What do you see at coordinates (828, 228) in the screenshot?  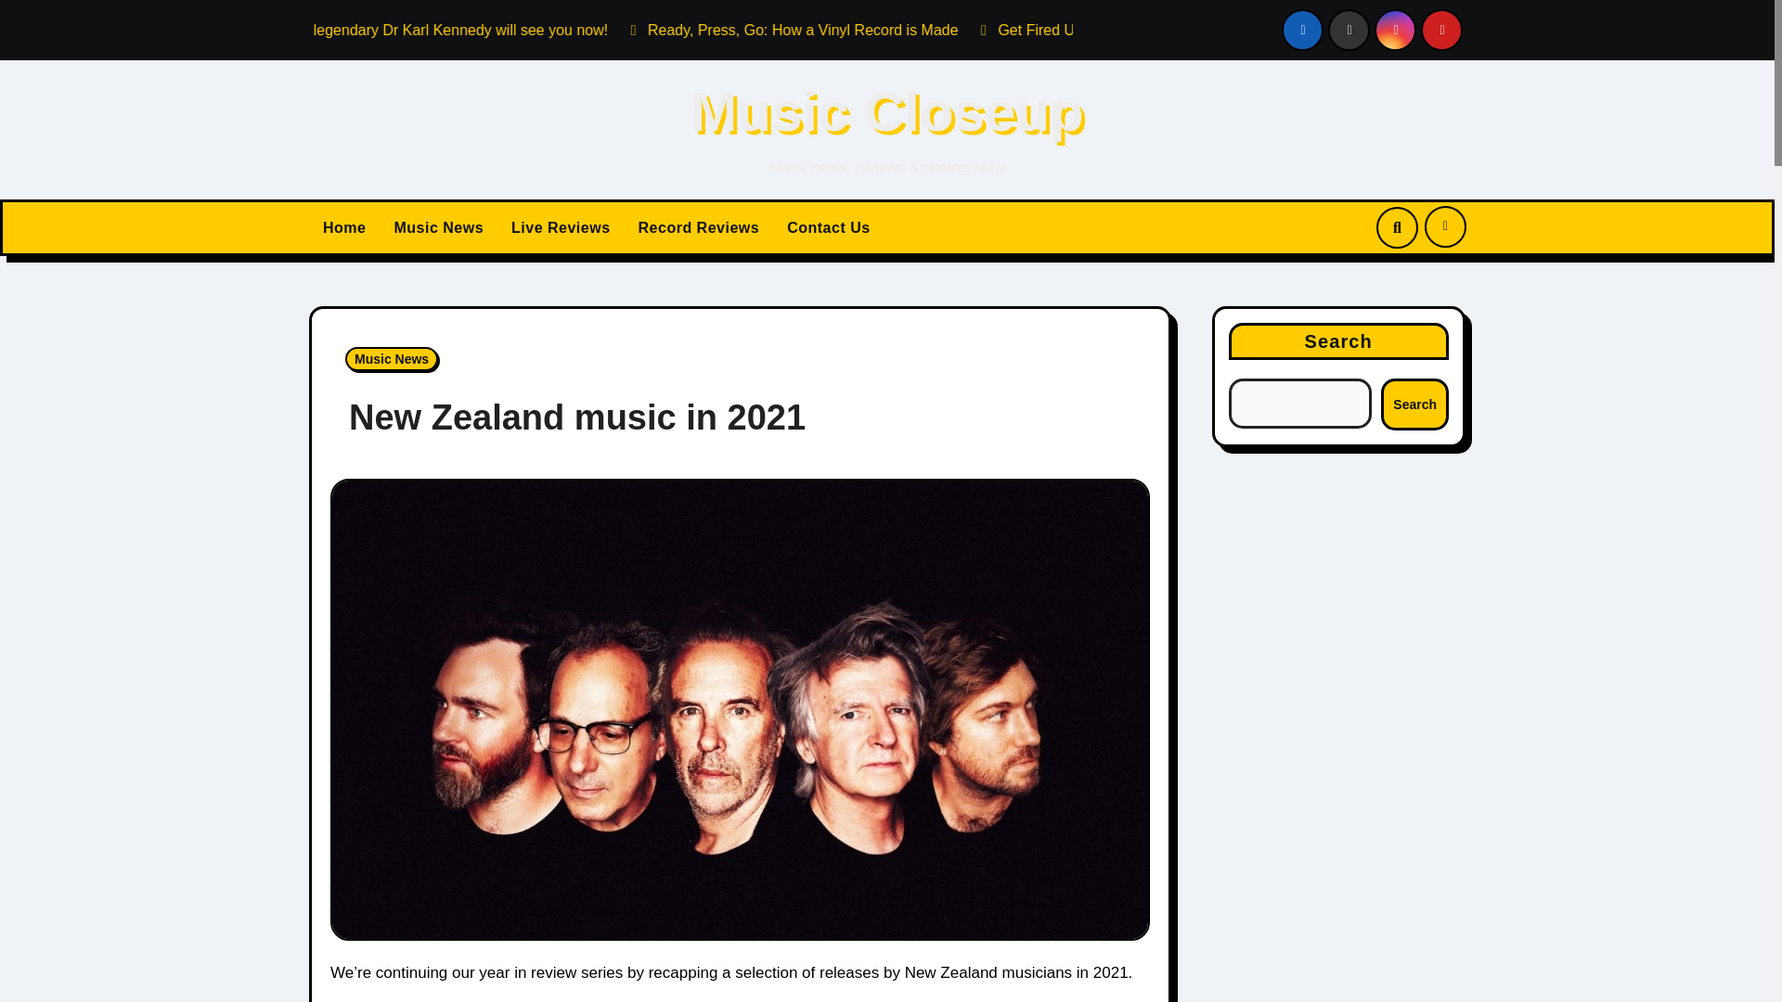 I see `Contact Us` at bounding box center [828, 228].